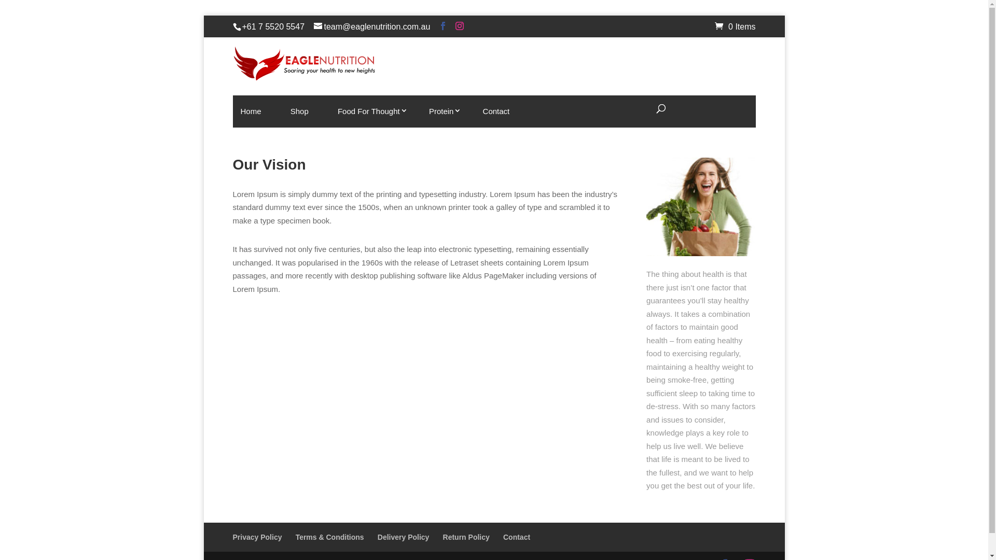 This screenshot has height=560, width=996. I want to click on Food For Thought, so click(369, 111).